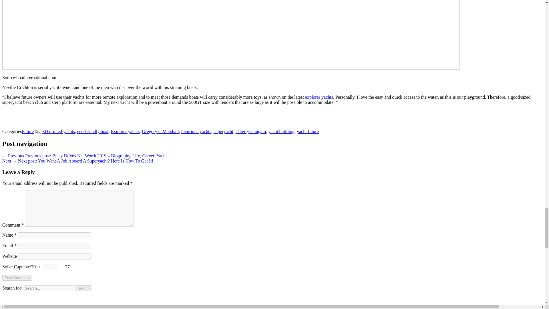 This screenshot has width=549, height=309. I want to click on yacht future, so click(308, 131).